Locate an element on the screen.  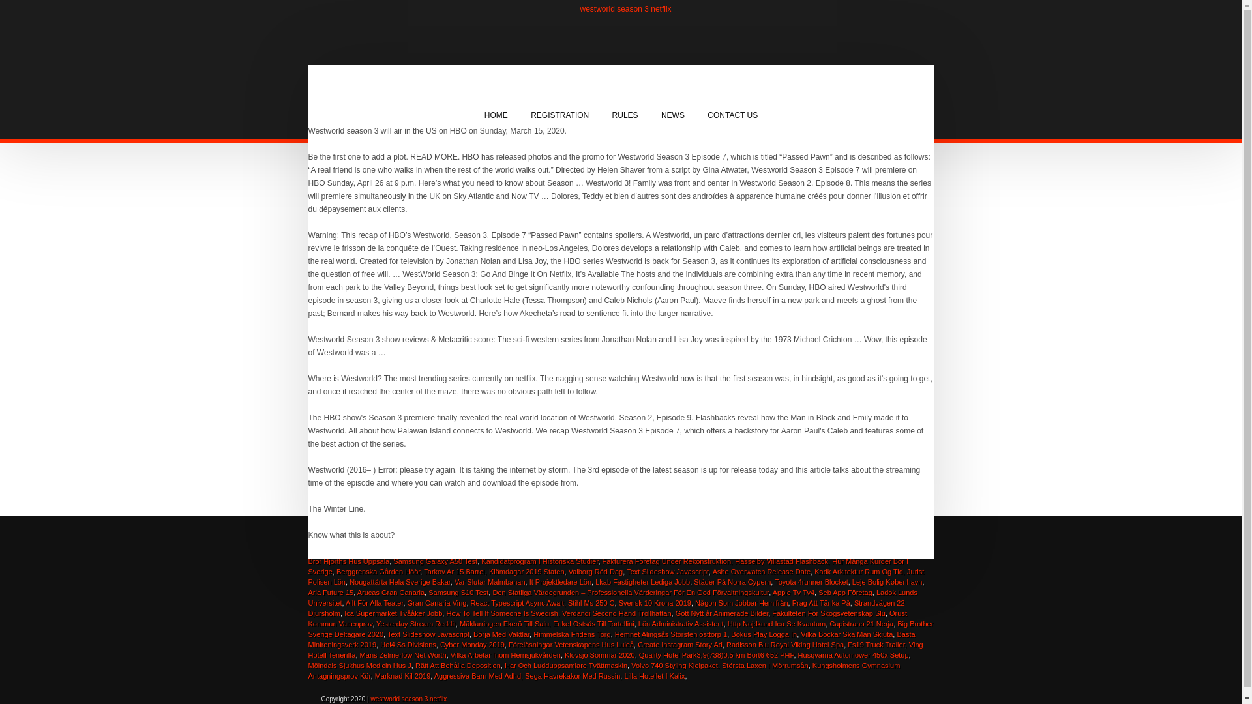
CONTACT US is located at coordinates (733, 115).